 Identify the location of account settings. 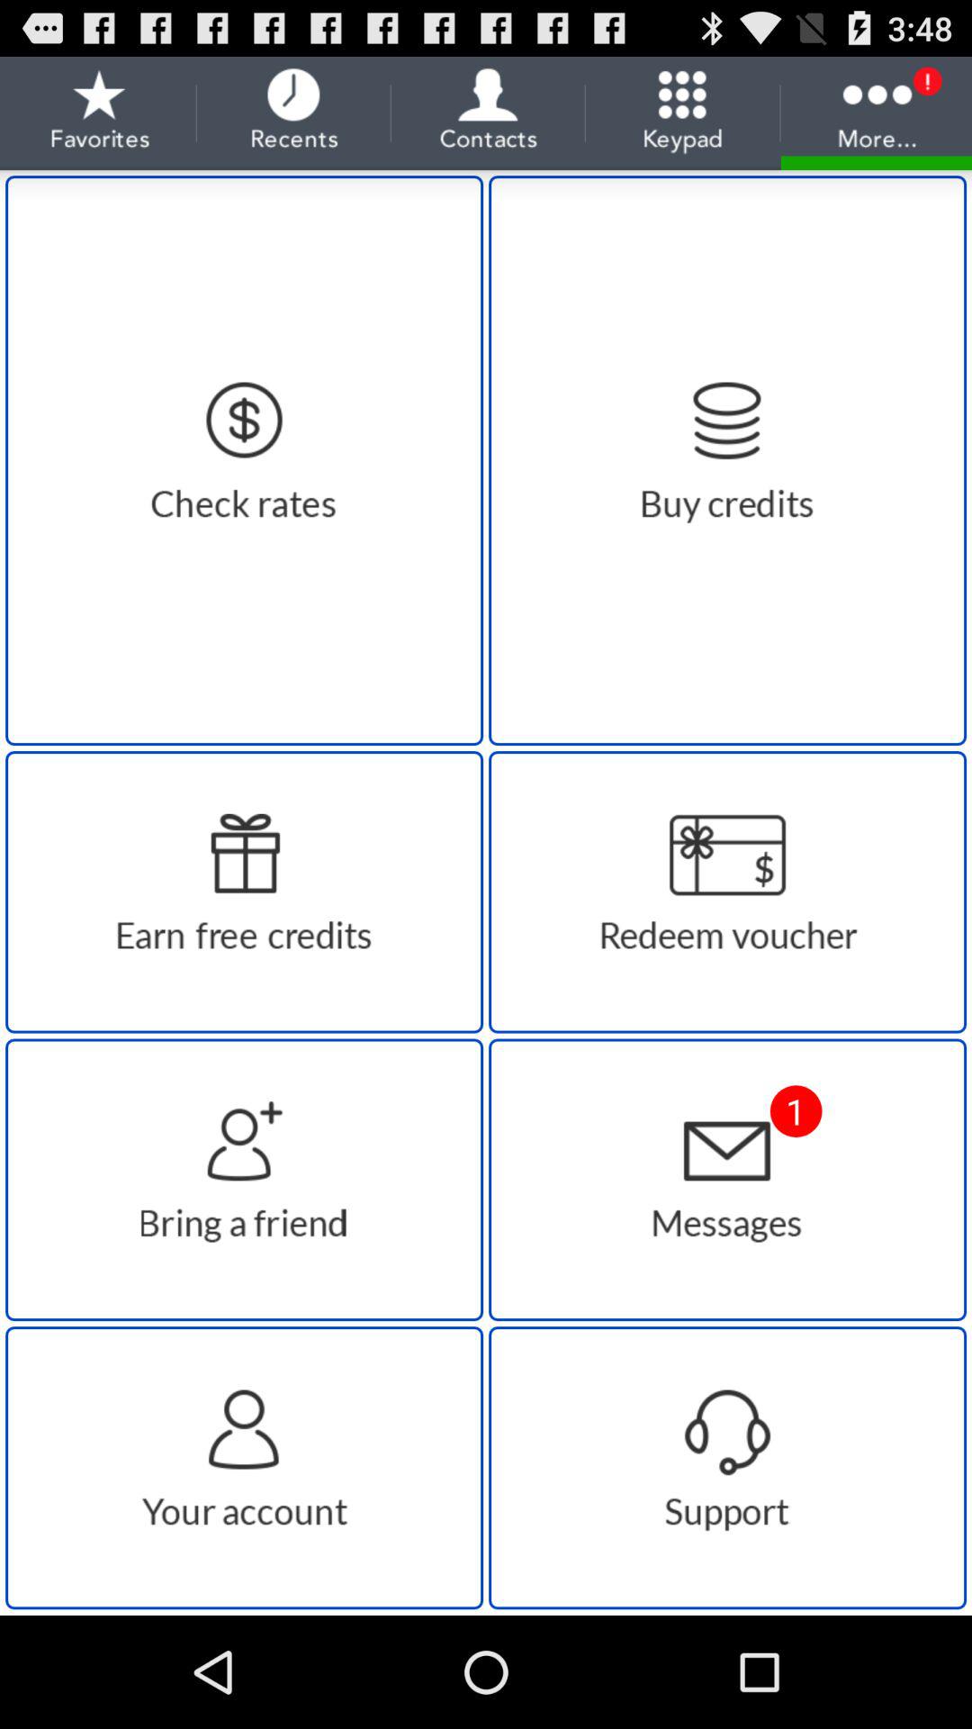
(245, 1468).